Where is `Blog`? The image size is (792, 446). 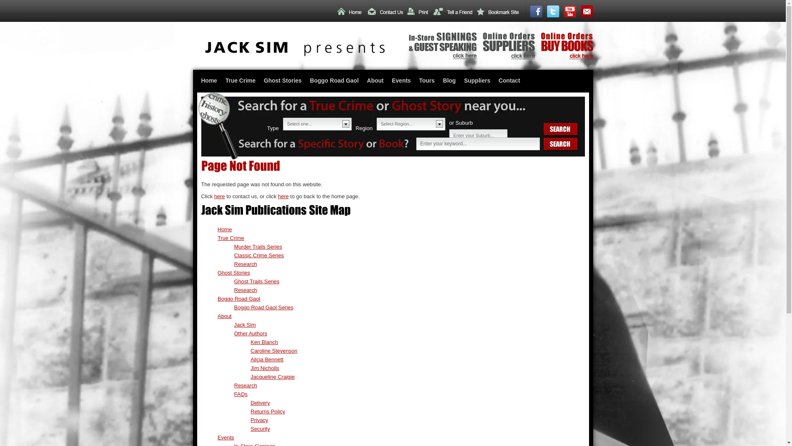
Blog is located at coordinates (450, 81).